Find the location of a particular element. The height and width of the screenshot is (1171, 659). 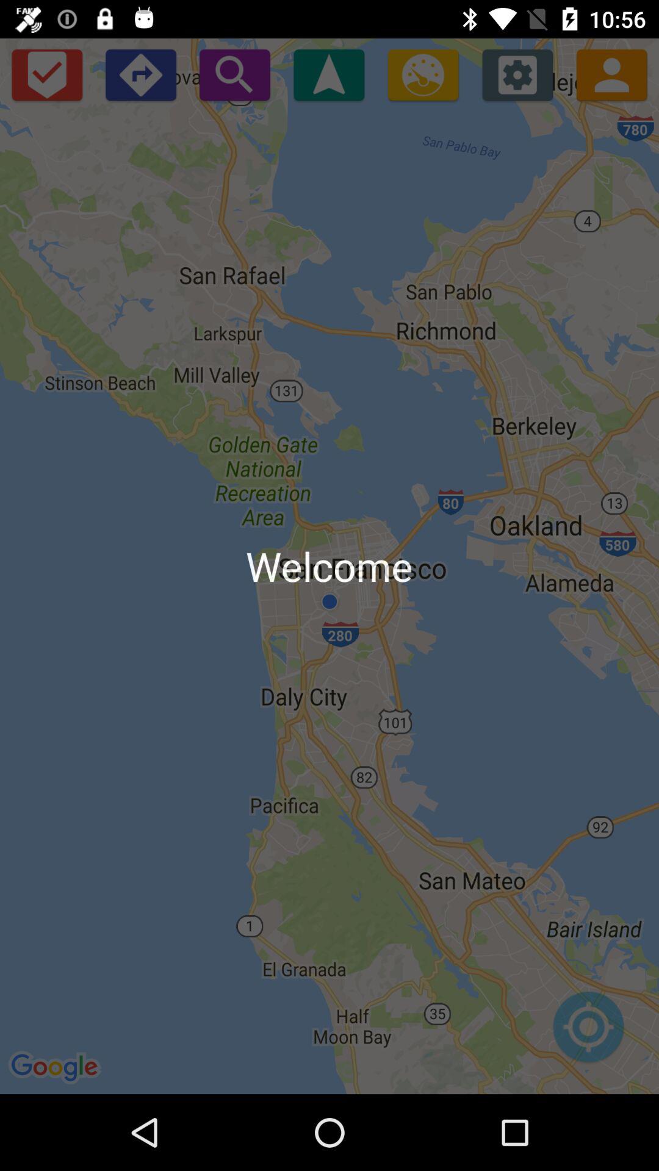

settings option is located at coordinates (517, 74).